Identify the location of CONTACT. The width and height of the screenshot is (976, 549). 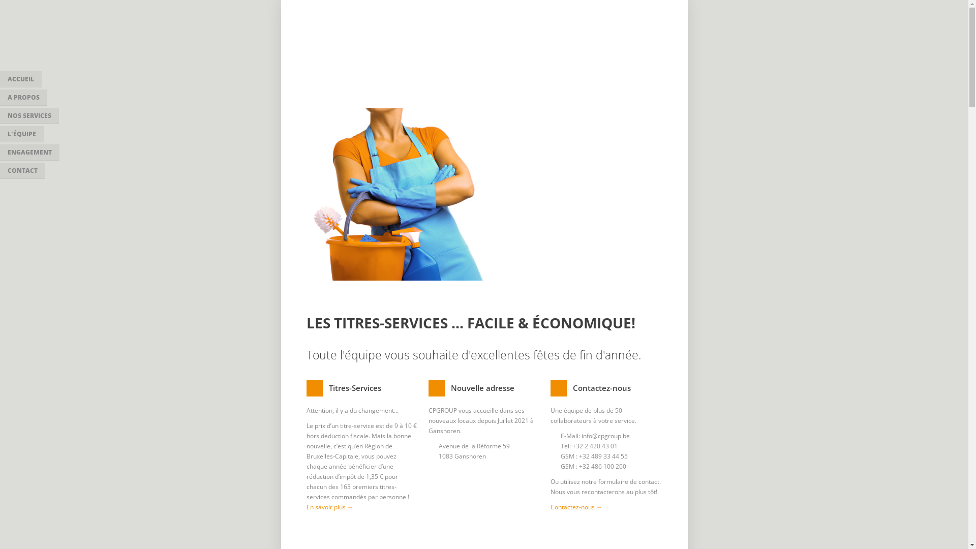
(22, 171).